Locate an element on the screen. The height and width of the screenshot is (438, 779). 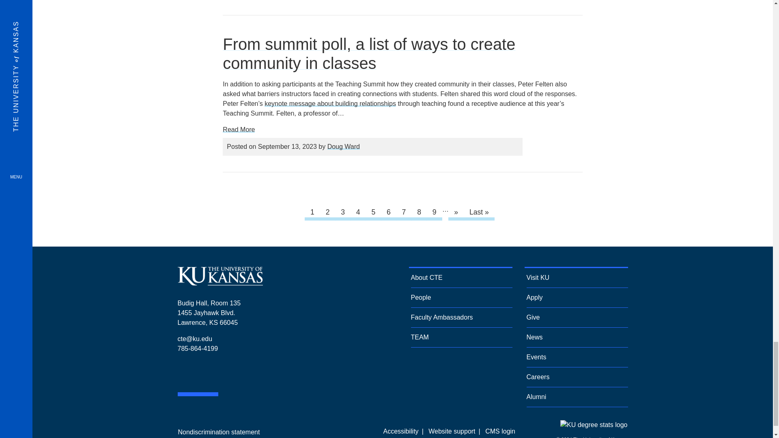
Go to page 3 is located at coordinates (343, 213).